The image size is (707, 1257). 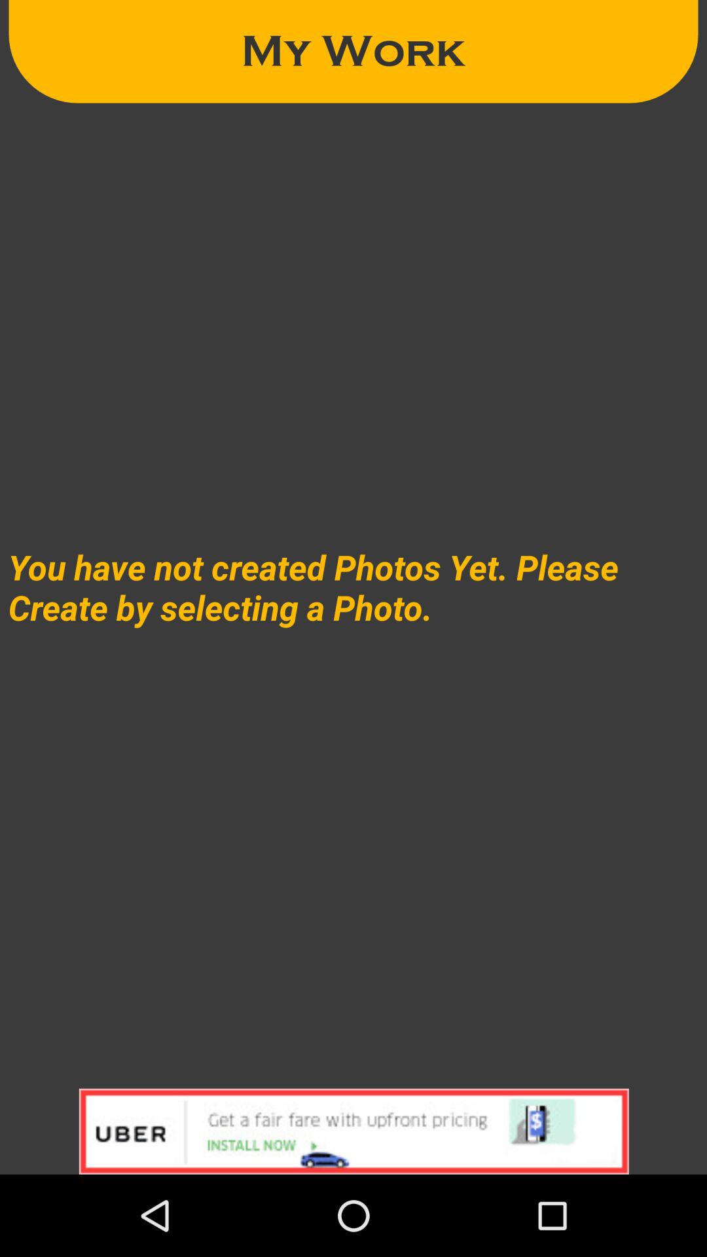 What do you see at coordinates (353, 1131) in the screenshot?
I see `click on advertisement` at bounding box center [353, 1131].